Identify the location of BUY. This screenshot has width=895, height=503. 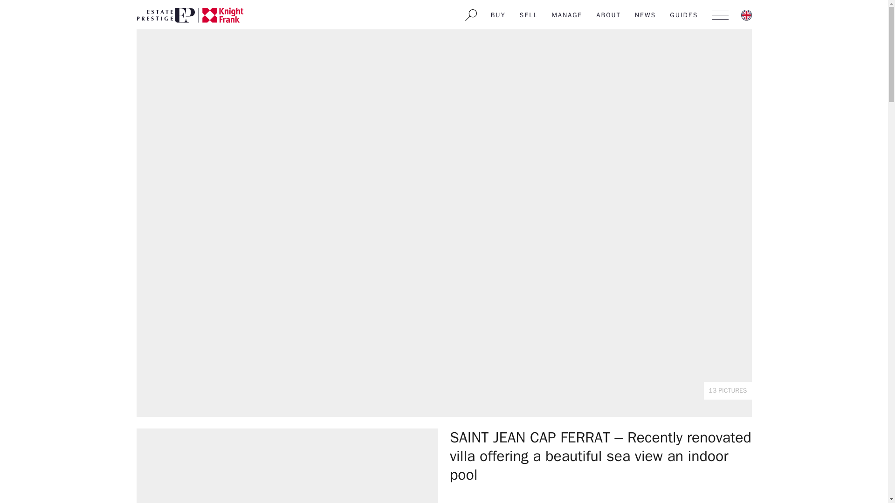
(498, 15).